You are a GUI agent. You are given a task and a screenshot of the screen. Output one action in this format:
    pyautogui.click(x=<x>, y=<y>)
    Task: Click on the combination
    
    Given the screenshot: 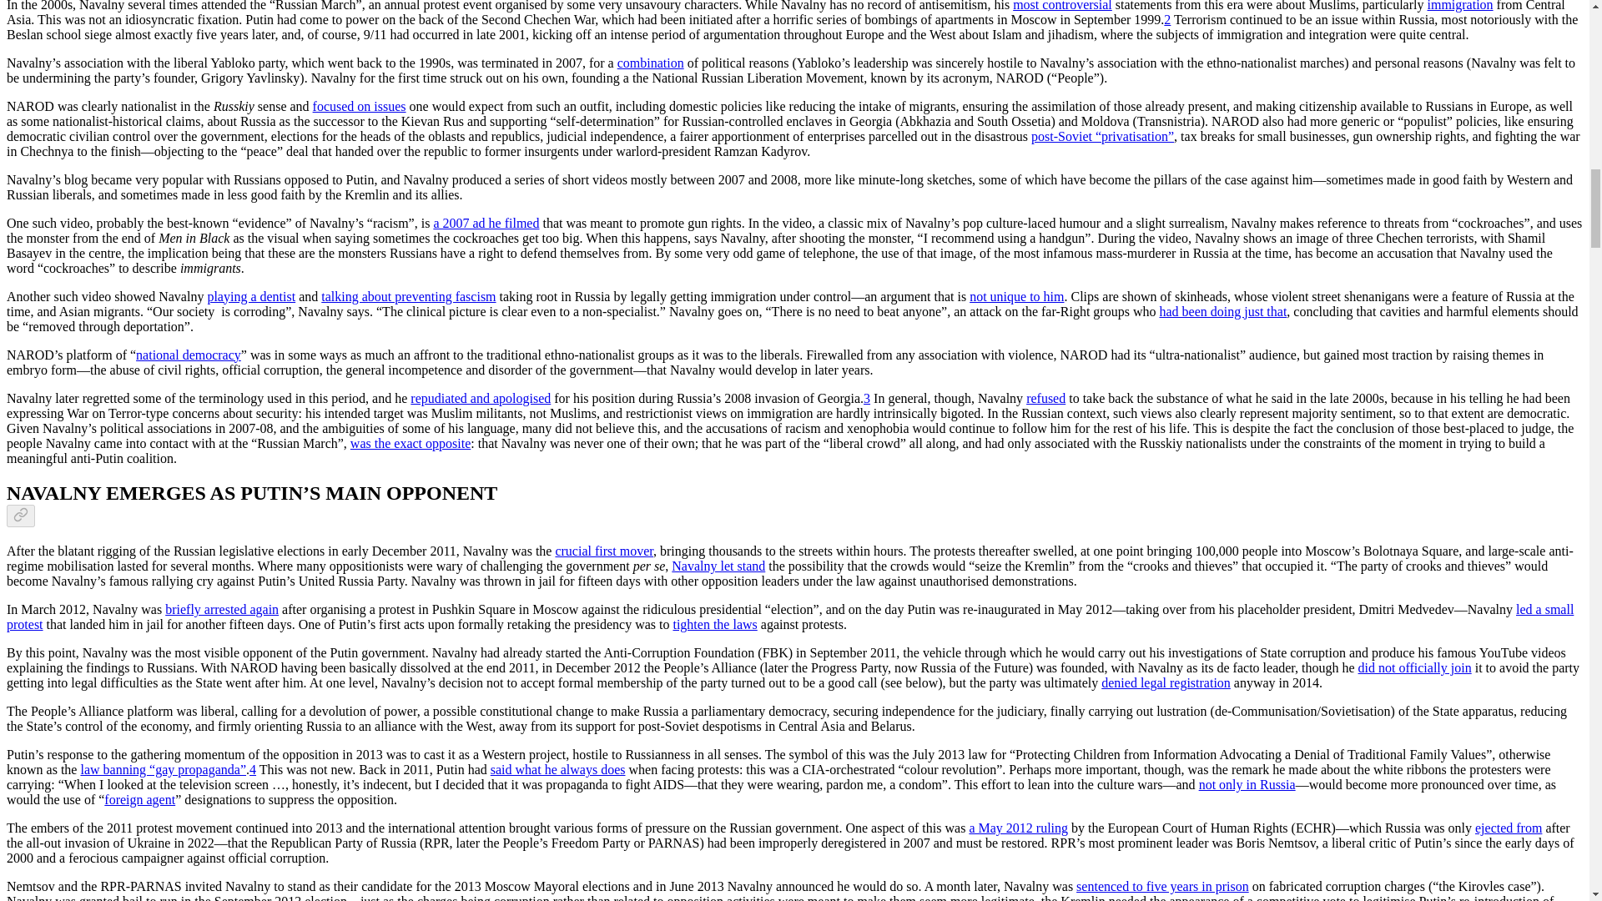 What is the action you would take?
    pyautogui.click(x=650, y=63)
    